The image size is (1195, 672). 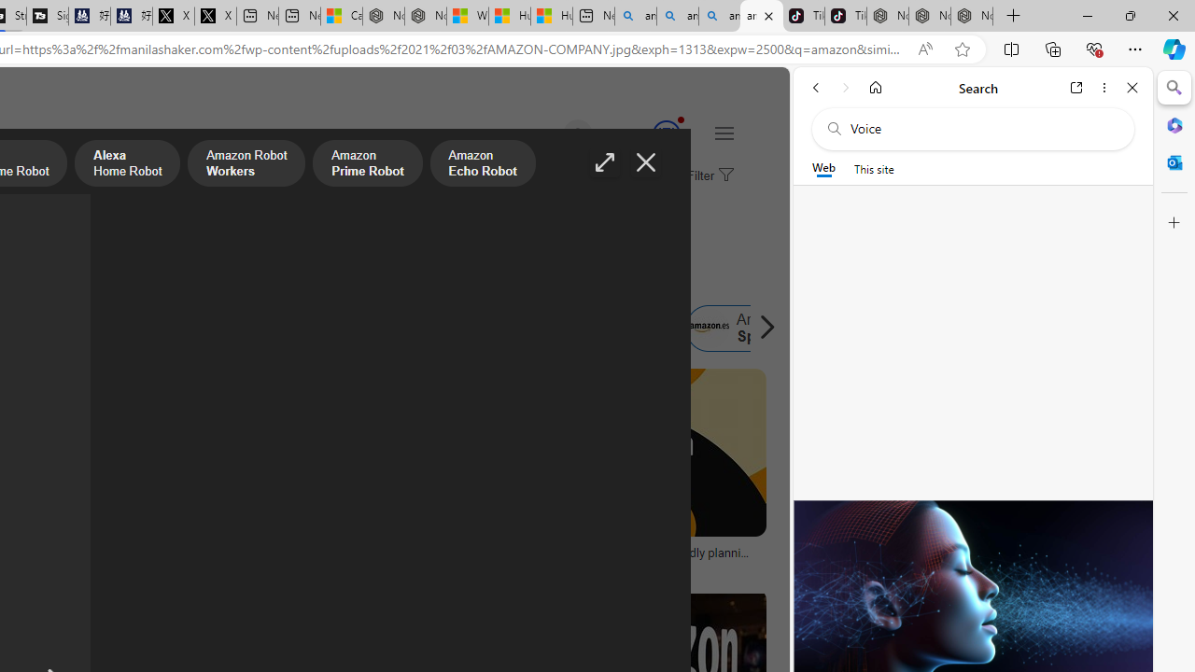 What do you see at coordinates (846, 88) in the screenshot?
I see `Forward` at bounding box center [846, 88].